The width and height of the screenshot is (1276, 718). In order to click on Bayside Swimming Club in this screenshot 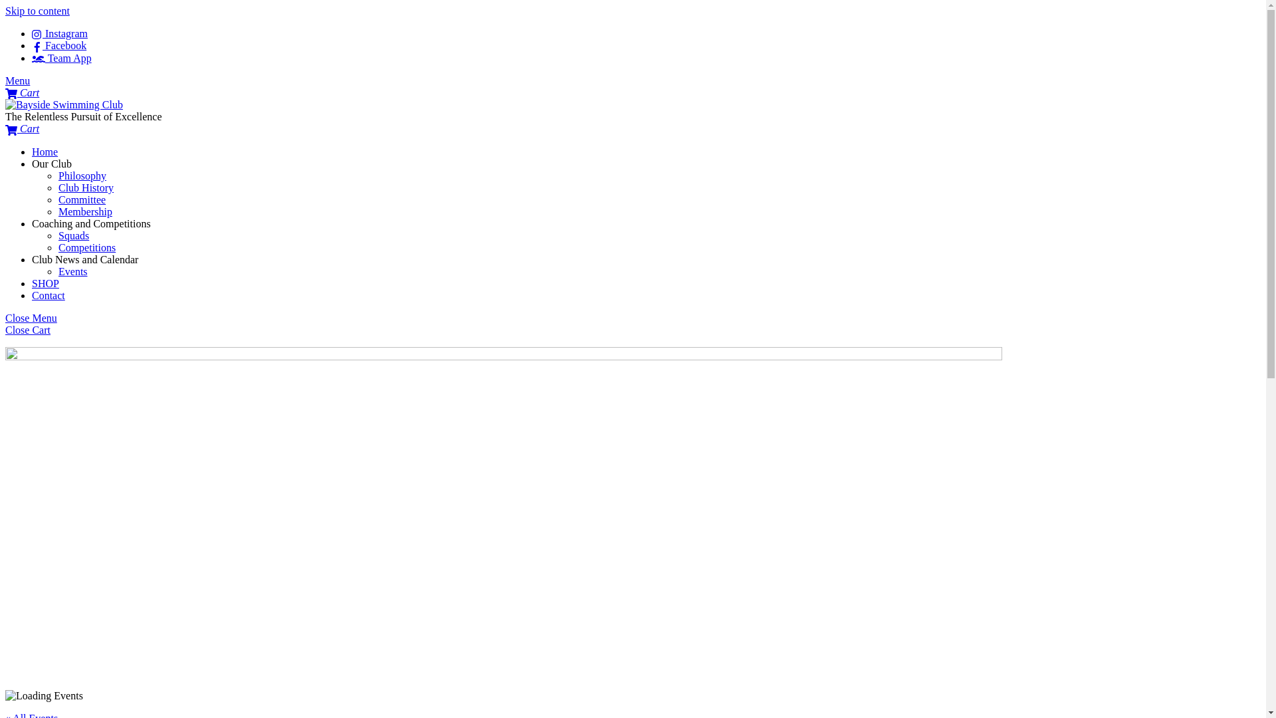, I will do `click(64, 105)`.